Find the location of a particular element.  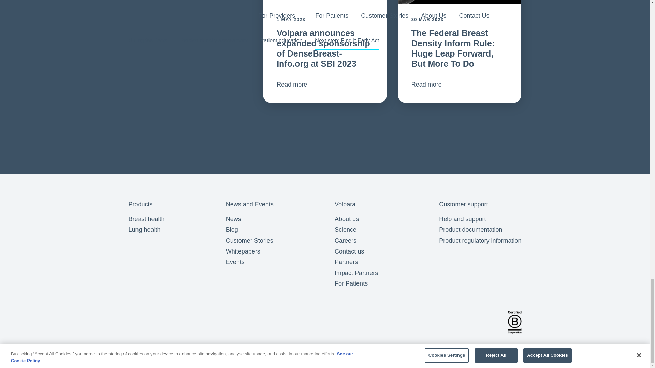

Twitter company logo is located at coordinates (177, 322).